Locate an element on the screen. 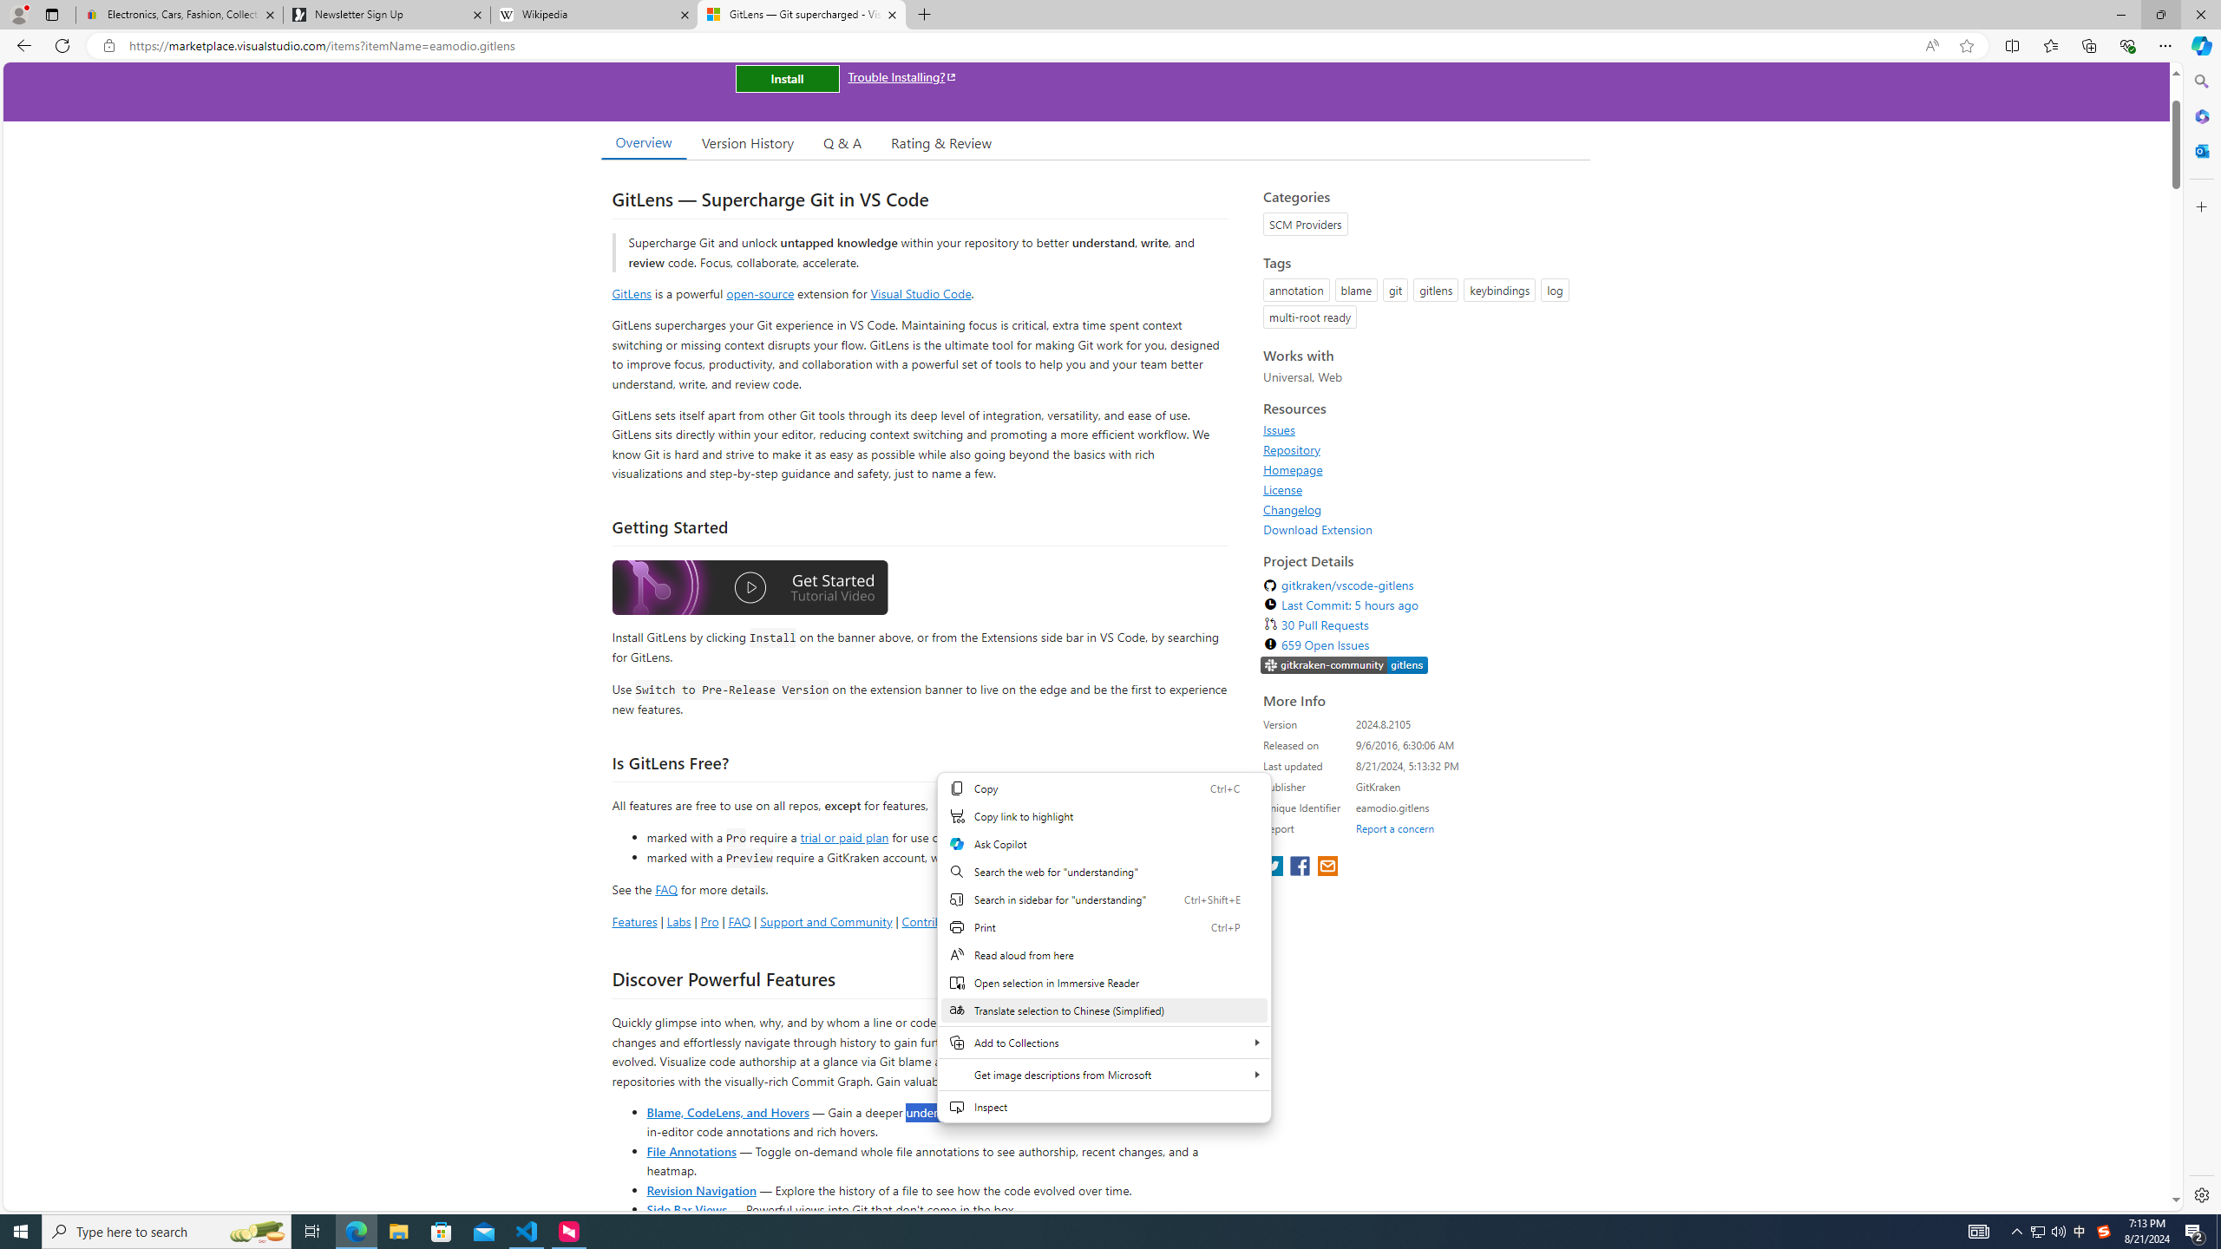 The width and height of the screenshot is (2221, 1249). License is located at coordinates (1421, 489).